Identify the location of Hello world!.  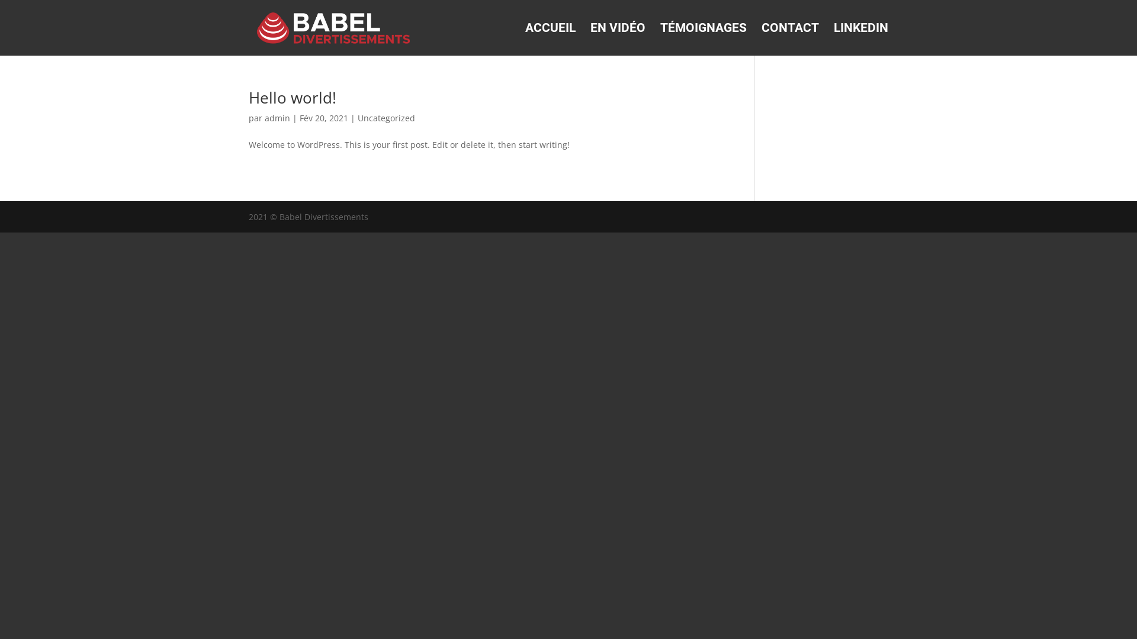
(293, 98).